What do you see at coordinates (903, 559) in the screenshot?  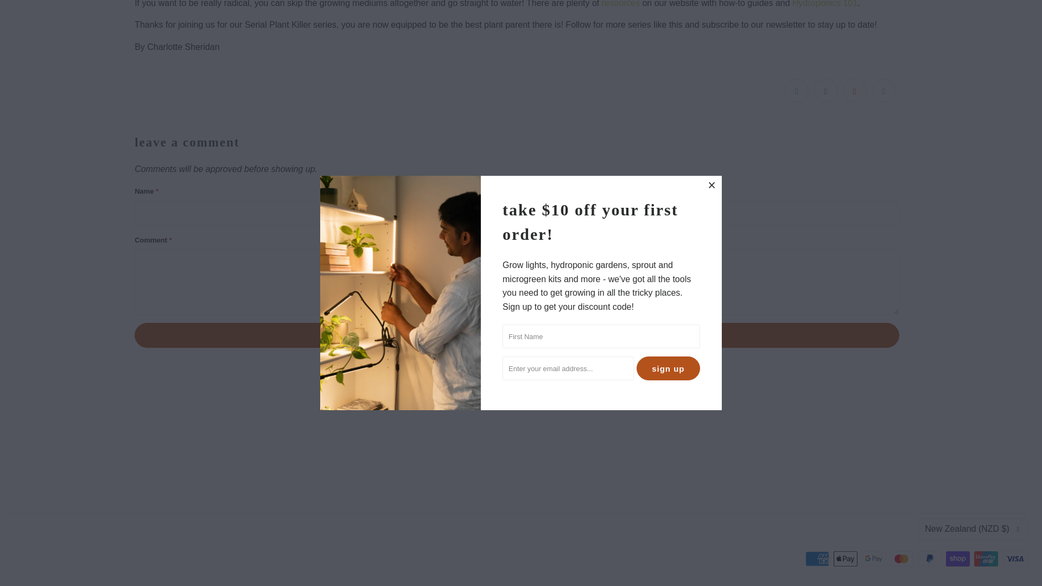 I see `Mastercard` at bounding box center [903, 559].